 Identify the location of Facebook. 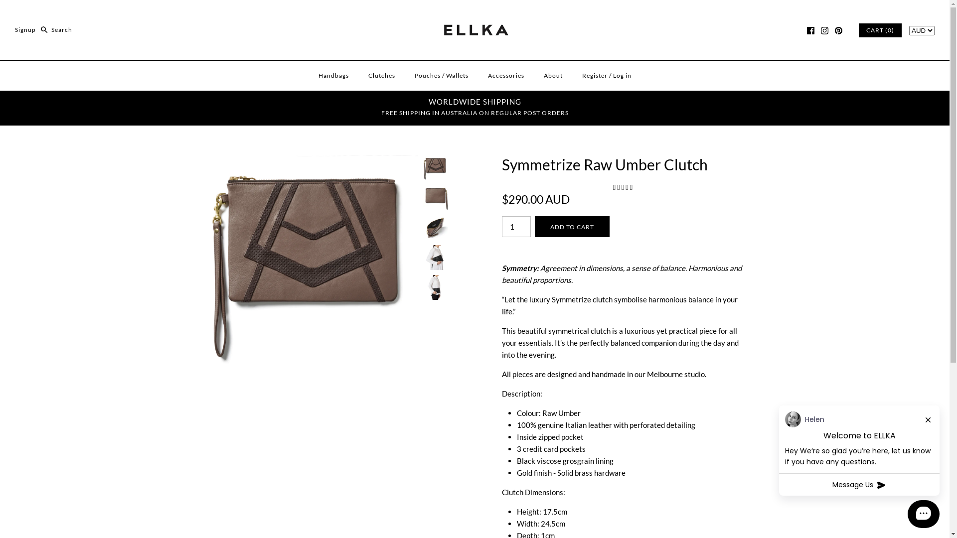
(810, 31).